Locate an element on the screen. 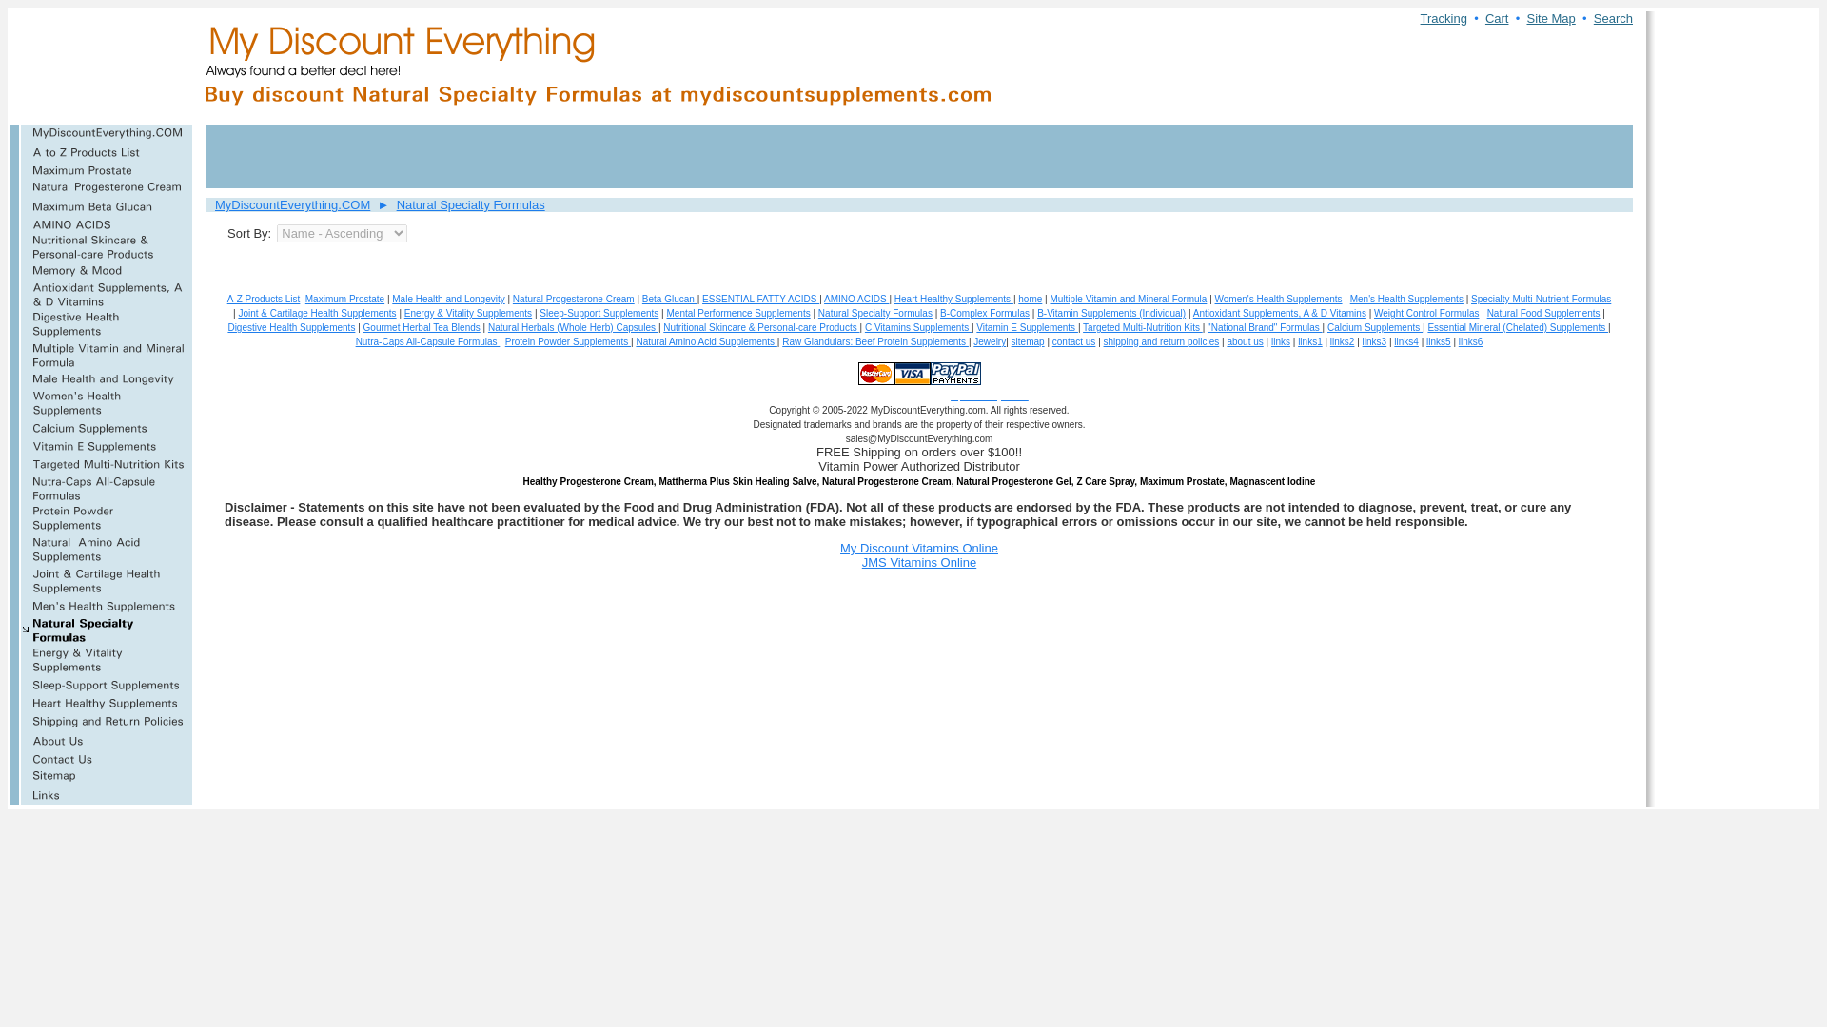 Image resolution: width=1827 pixels, height=1027 pixels. A-Z Products List is located at coordinates (264, 299).